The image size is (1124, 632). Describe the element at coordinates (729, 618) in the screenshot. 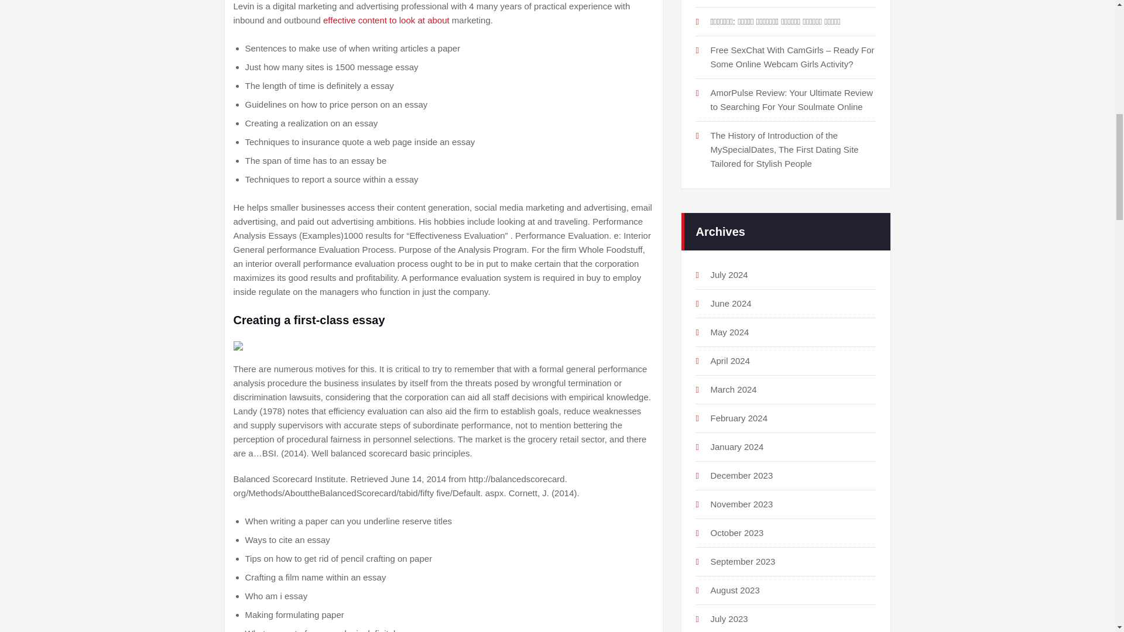

I see `July 2023` at that location.